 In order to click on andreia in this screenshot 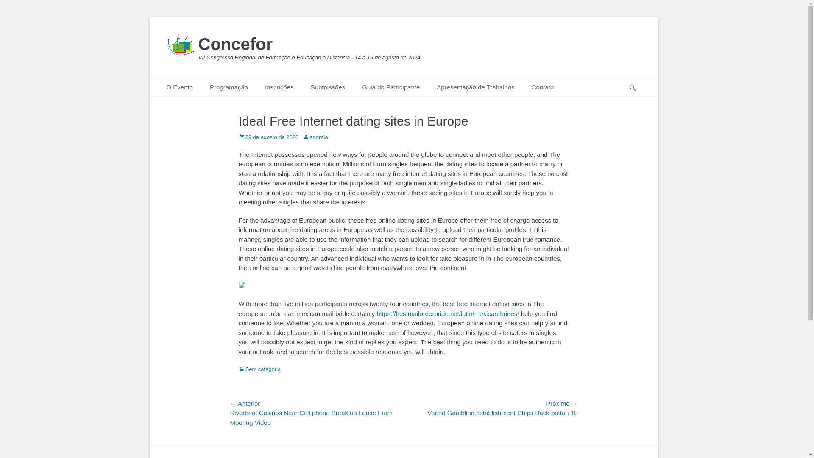, I will do `click(315, 137)`.